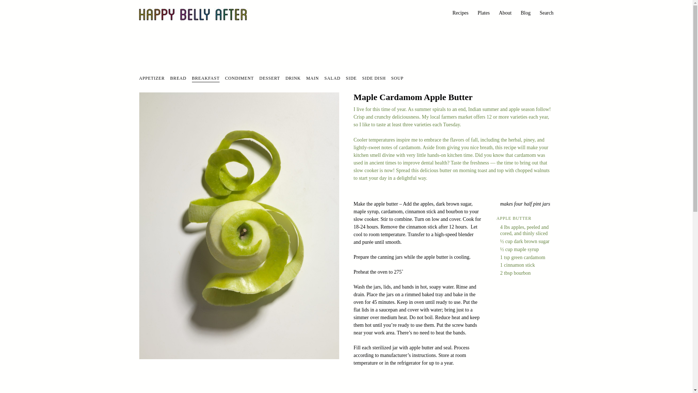  I want to click on SIDE DISH, so click(374, 79).